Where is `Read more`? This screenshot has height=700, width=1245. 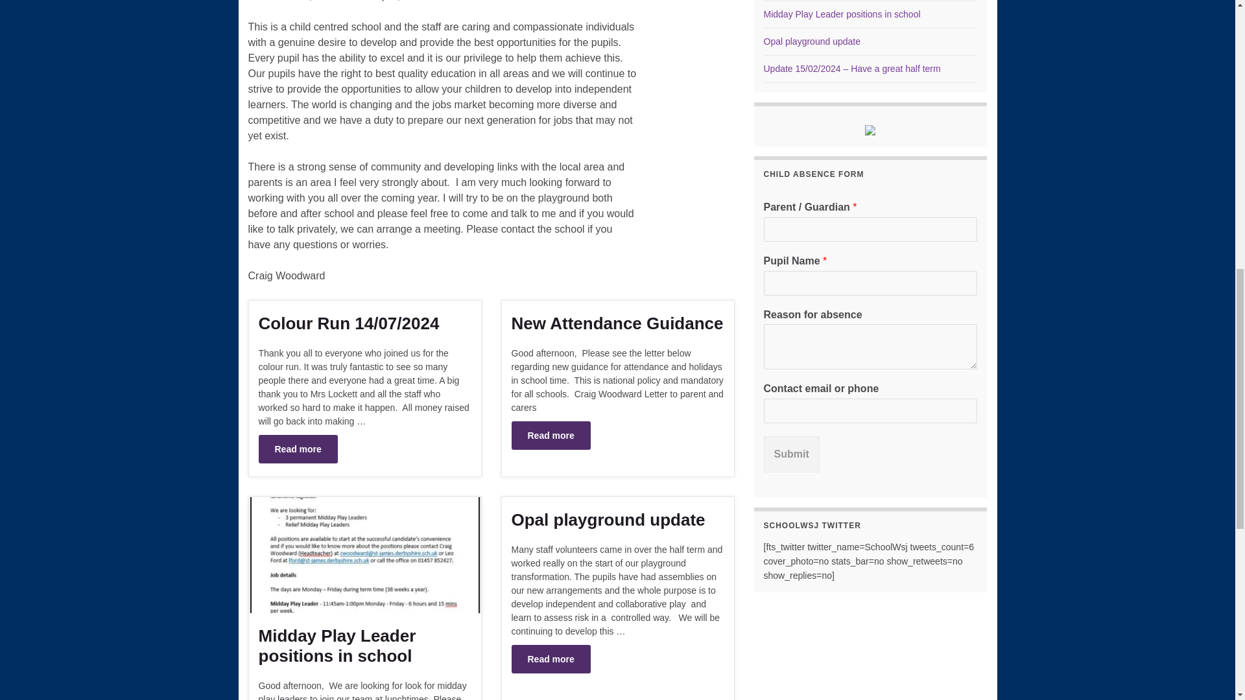 Read more is located at coordinates (550, 436).